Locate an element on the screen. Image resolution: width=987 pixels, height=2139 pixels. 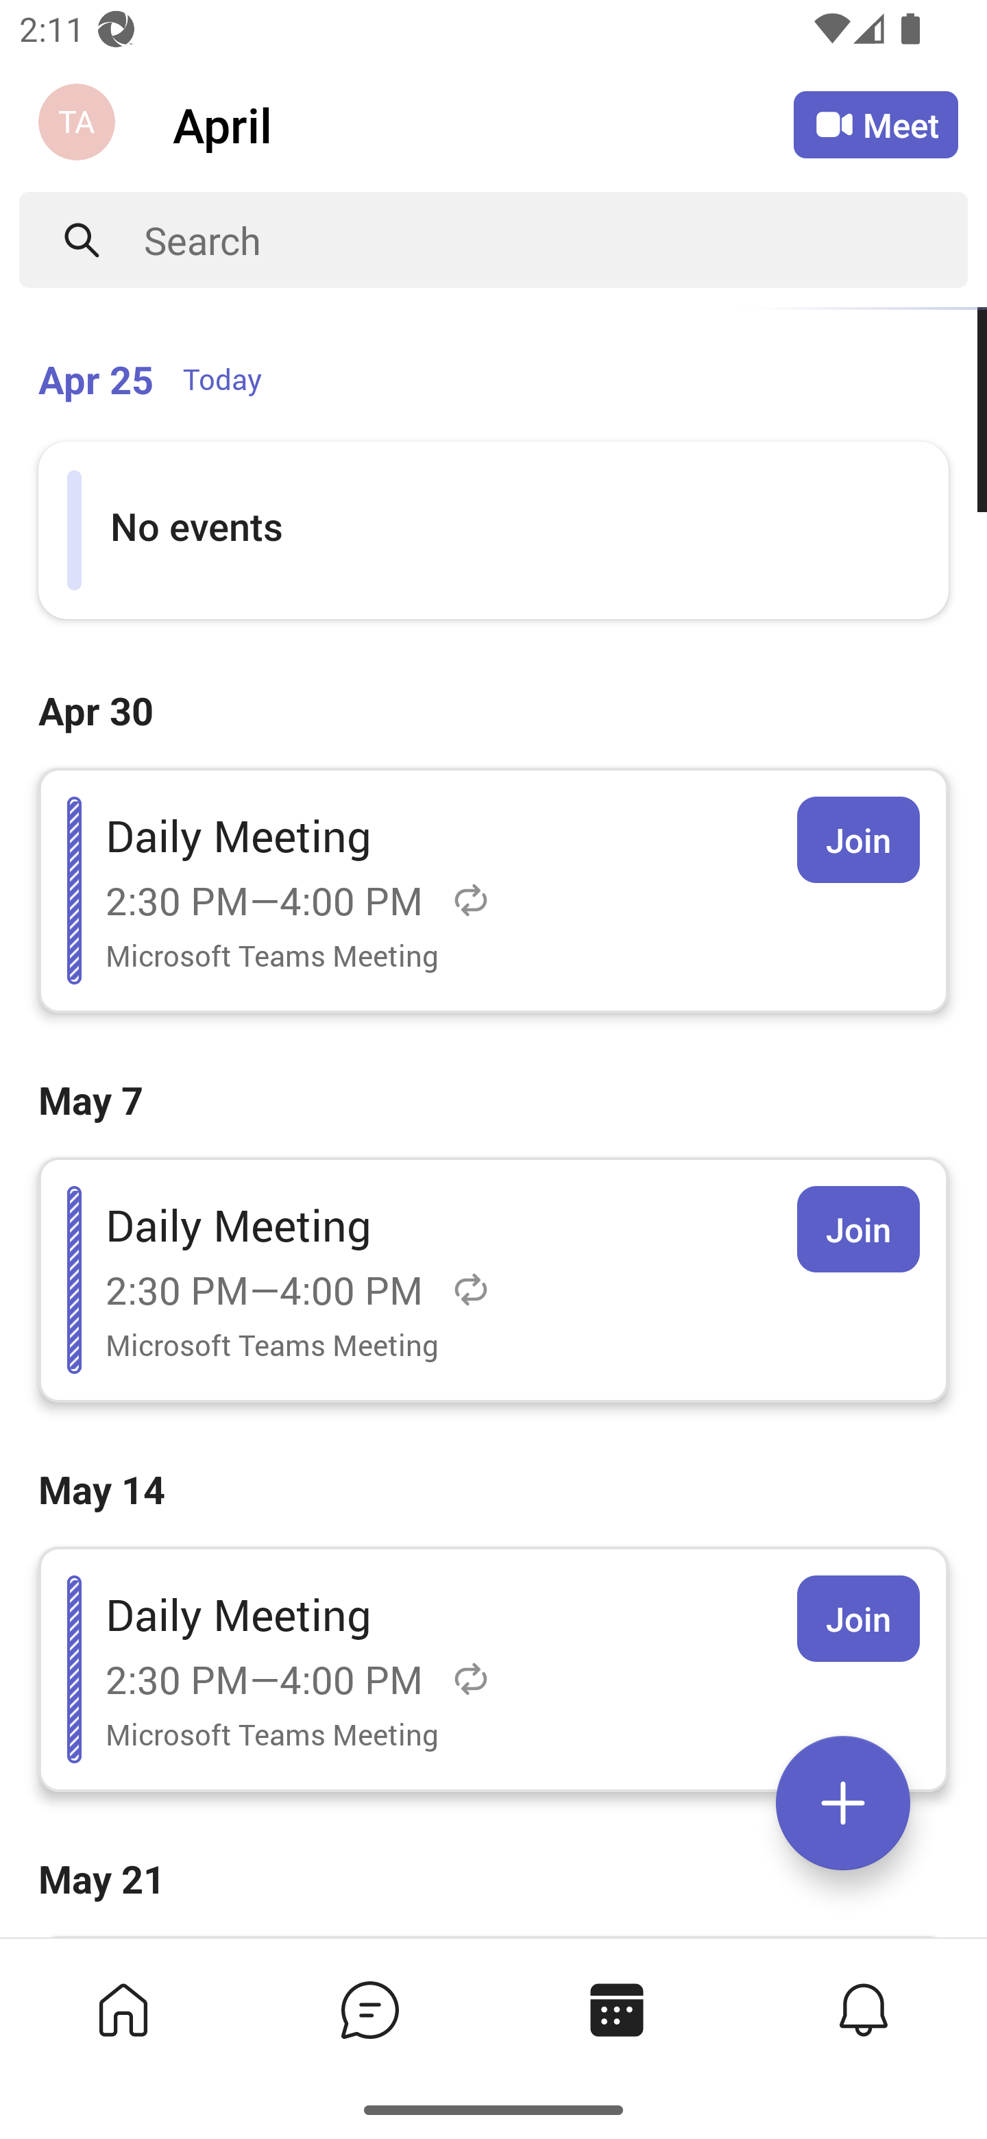
Join is located at coordinates (858, 839).